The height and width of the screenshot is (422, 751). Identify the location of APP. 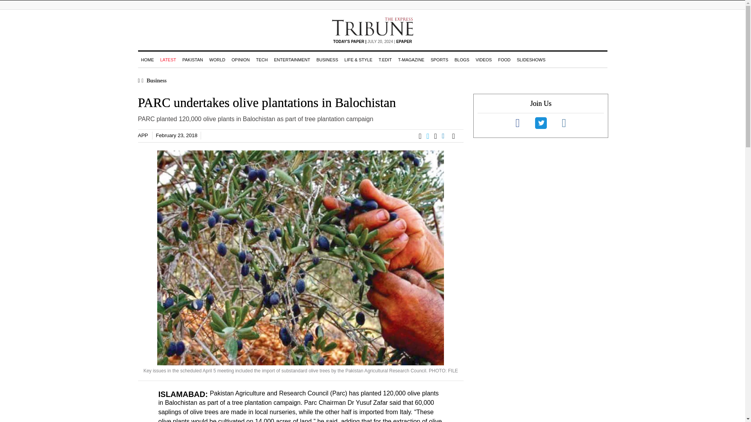
(142, 135).